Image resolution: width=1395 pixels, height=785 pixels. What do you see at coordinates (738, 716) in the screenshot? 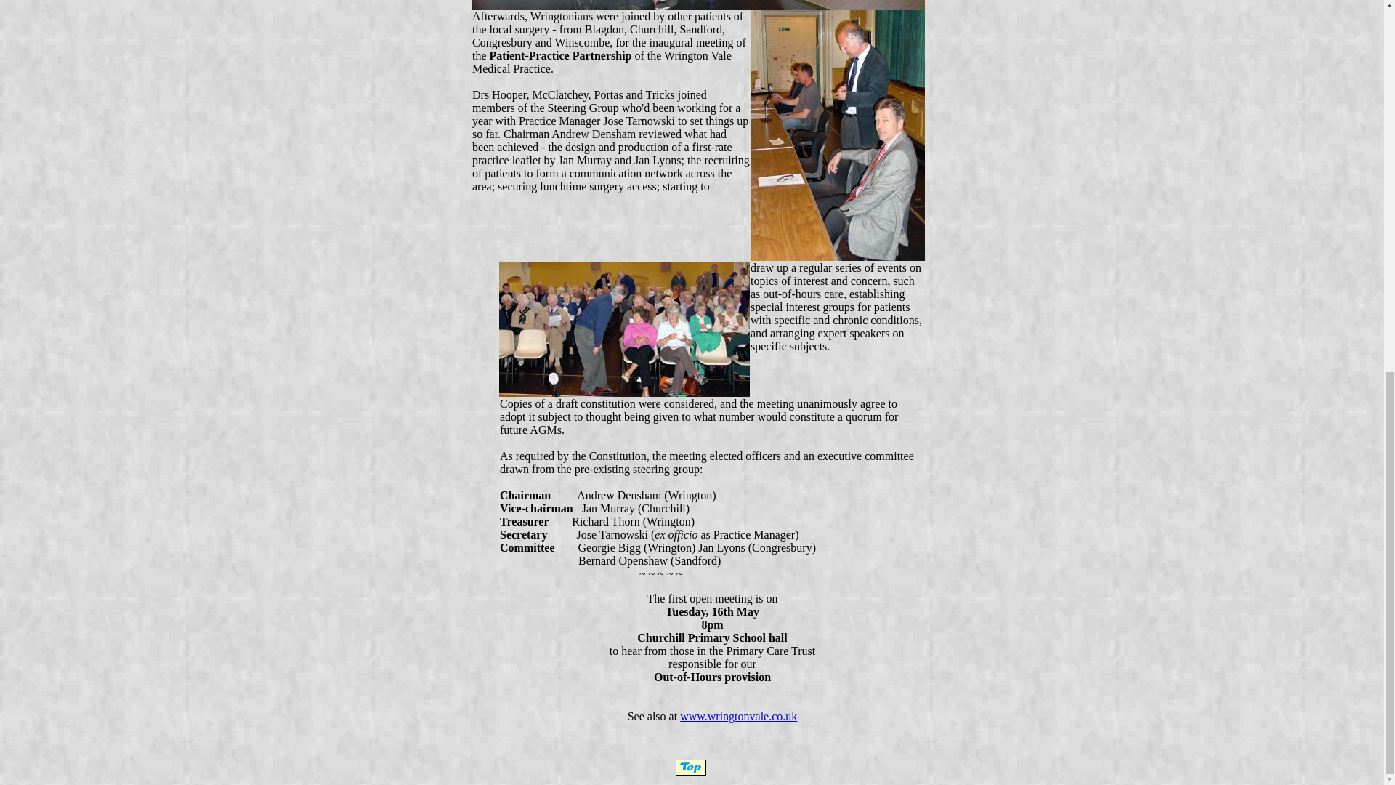
I see `www.wringtonvale.co.uk` at bounding box center [738, 716].